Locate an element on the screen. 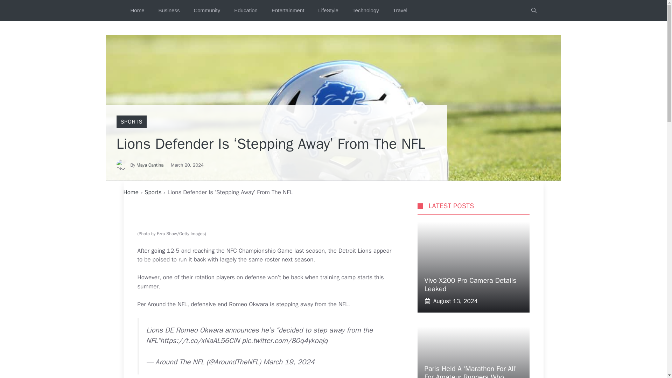  Education is located at coordinates (246, 10).